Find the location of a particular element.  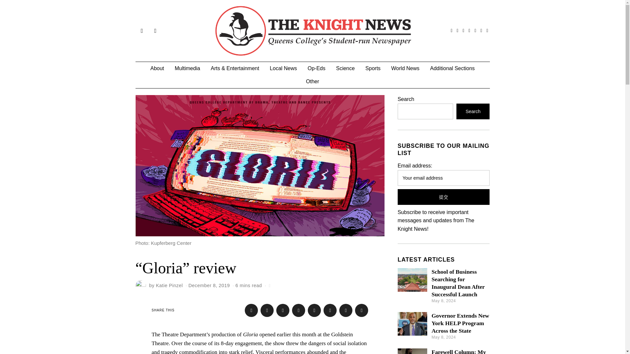

Multimedia is located at coordinates (187, 68).